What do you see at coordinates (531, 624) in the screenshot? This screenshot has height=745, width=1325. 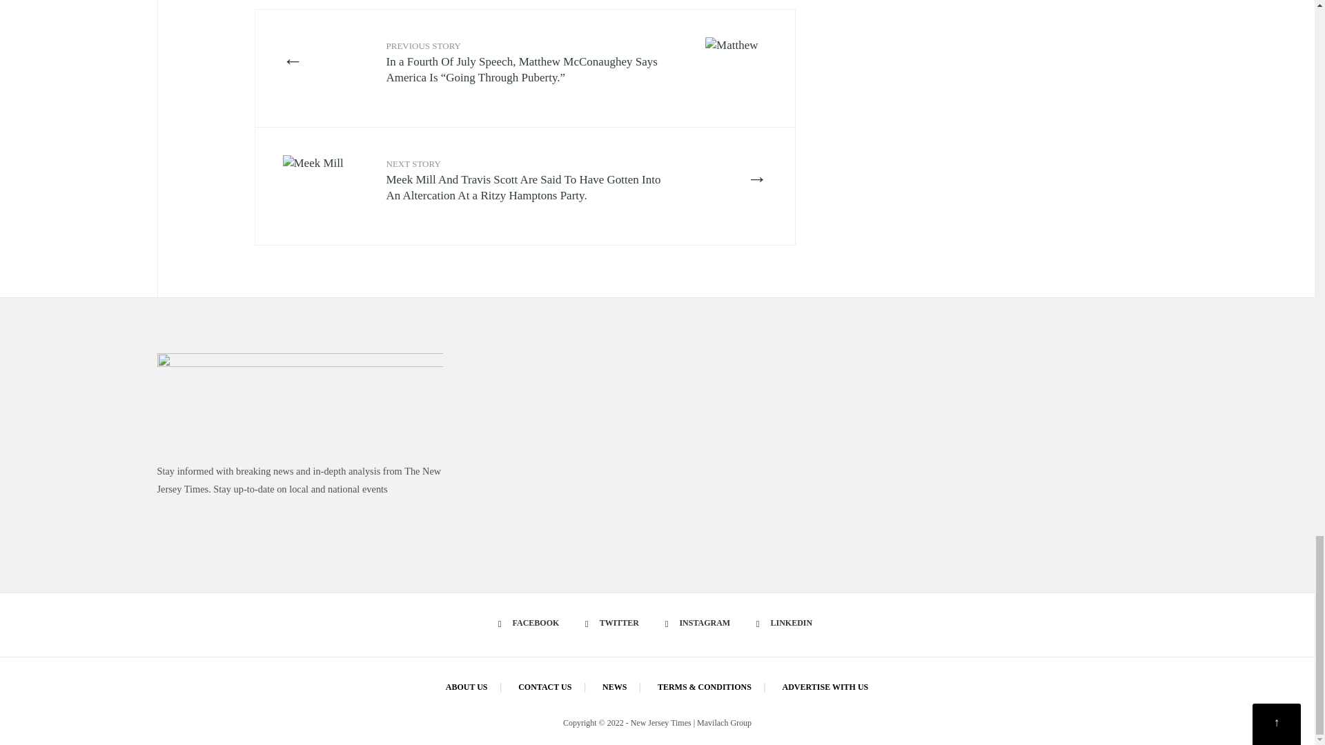 I see `Facebook` at bounding box center [531, 624].